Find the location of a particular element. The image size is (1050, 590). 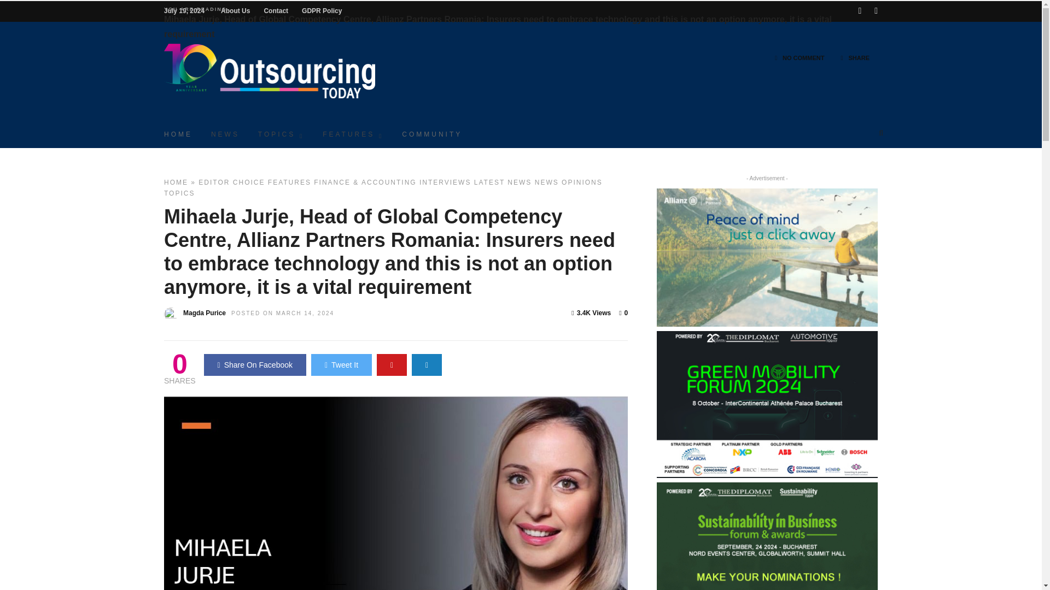

About Us is located at coordinates (235, 11).